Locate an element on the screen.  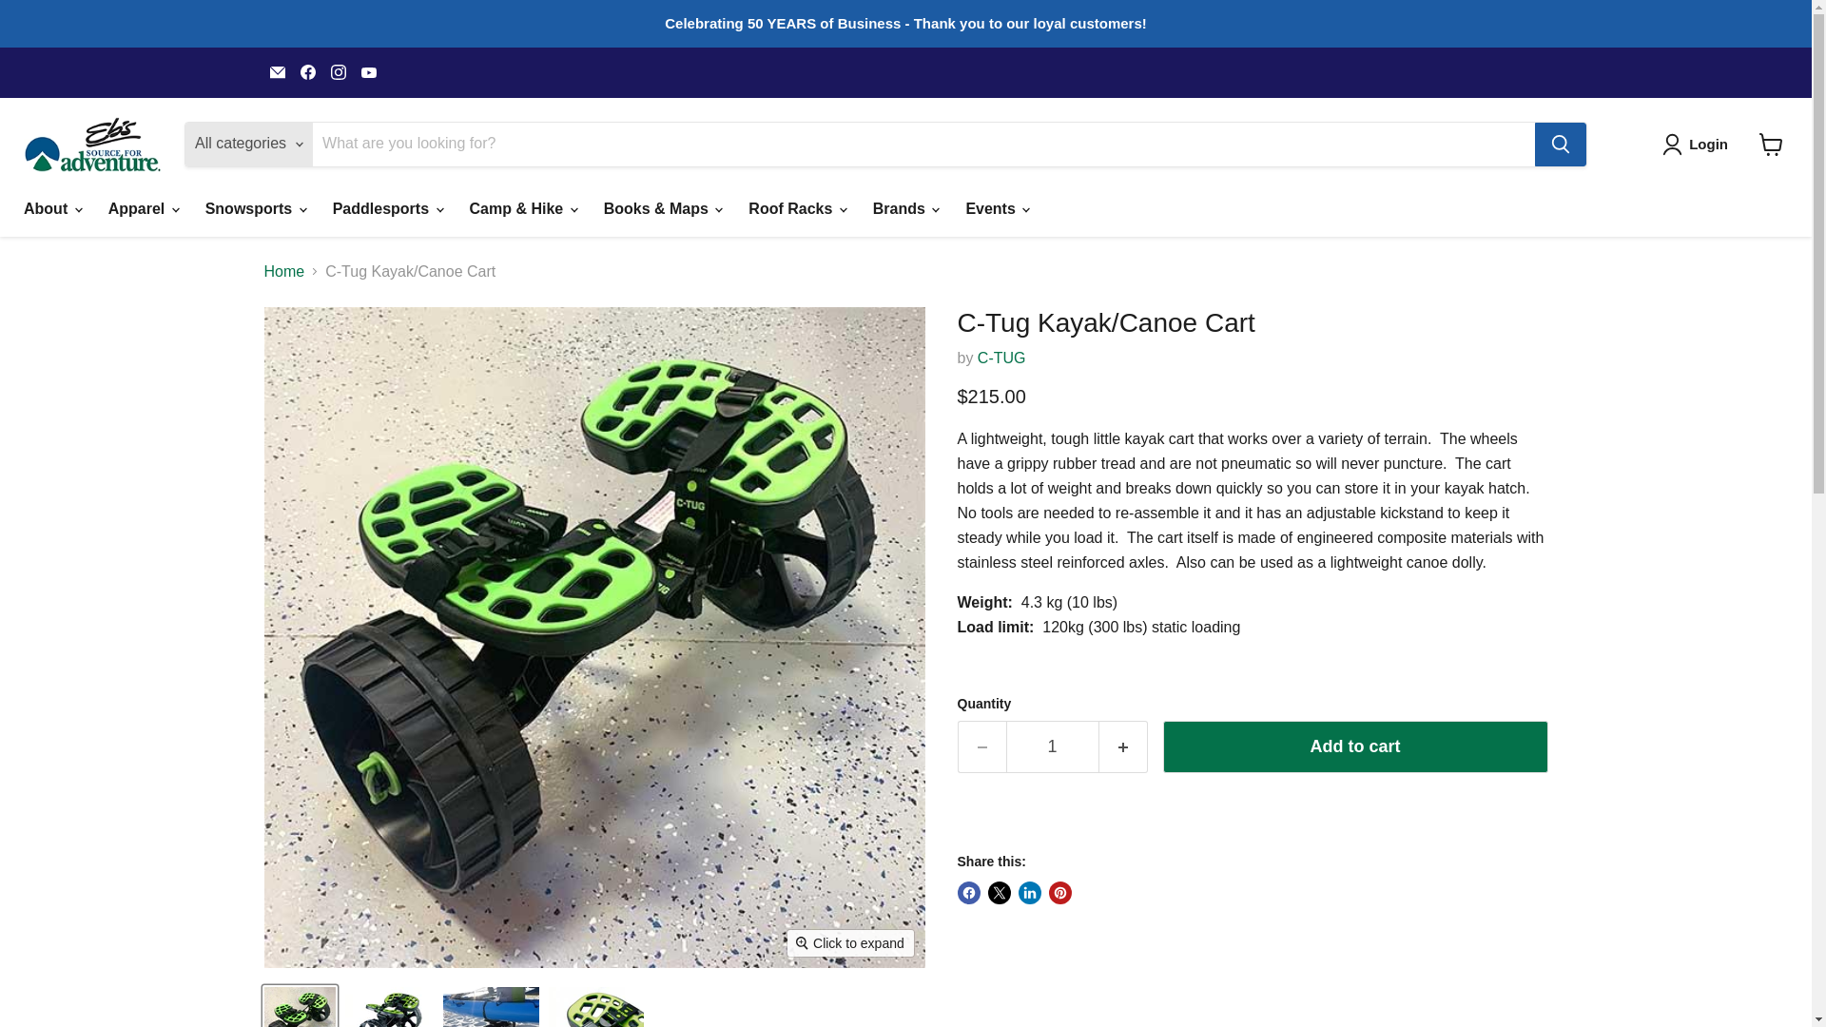
Find us on Facebook is located at coordinates (307, 71).